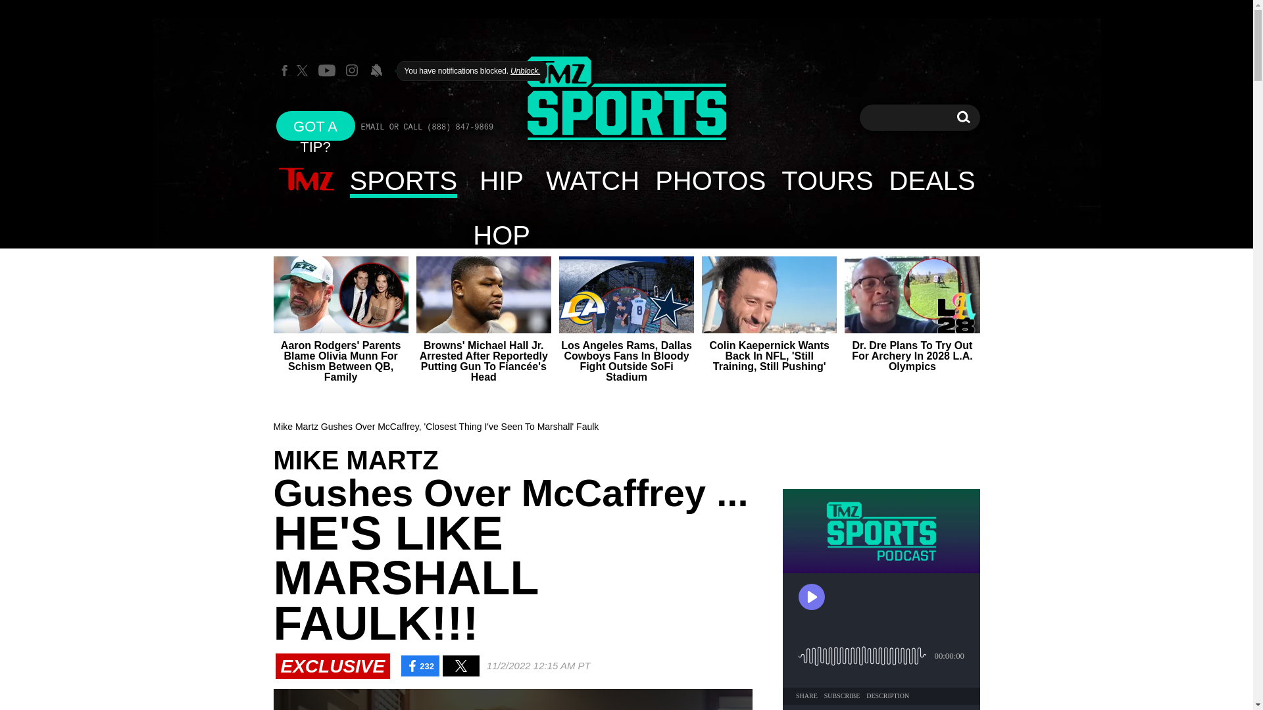 The height and width of the screenshot is (710, 1263). Describe the element at coordinates (933, 180) in the screenshot. I see `DEALS` at that location.